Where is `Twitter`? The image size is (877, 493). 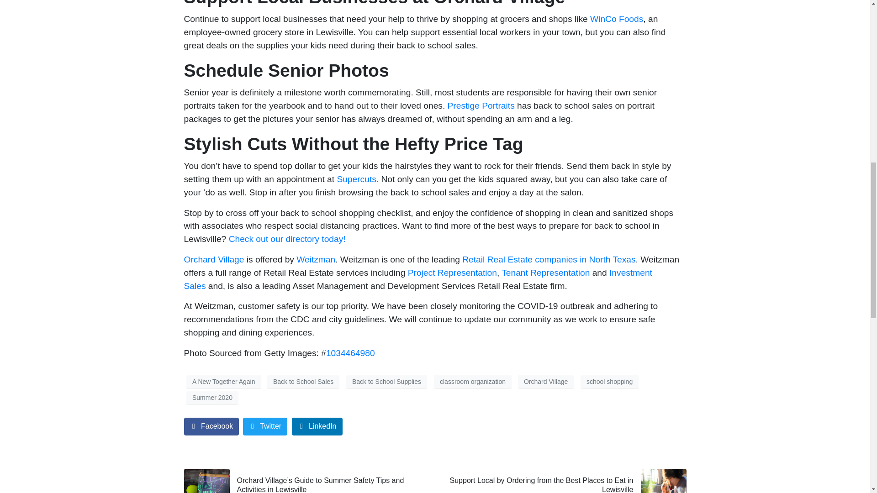 Twitter is located at coordinates (265, 426).